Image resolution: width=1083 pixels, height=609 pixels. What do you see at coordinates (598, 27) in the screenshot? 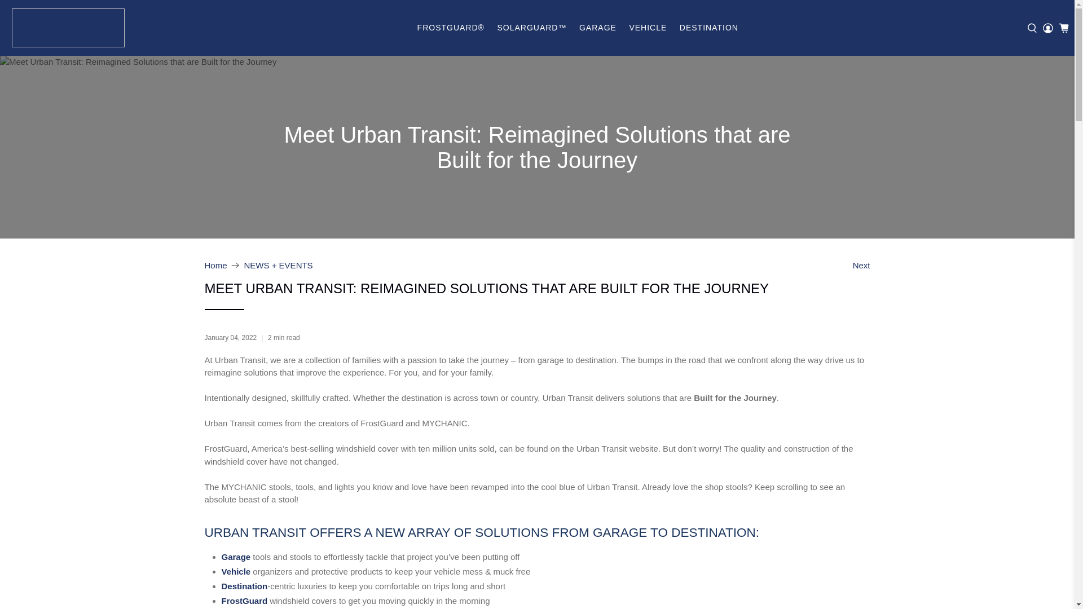
I see `GARAGE` at bounding box center [598, 27].